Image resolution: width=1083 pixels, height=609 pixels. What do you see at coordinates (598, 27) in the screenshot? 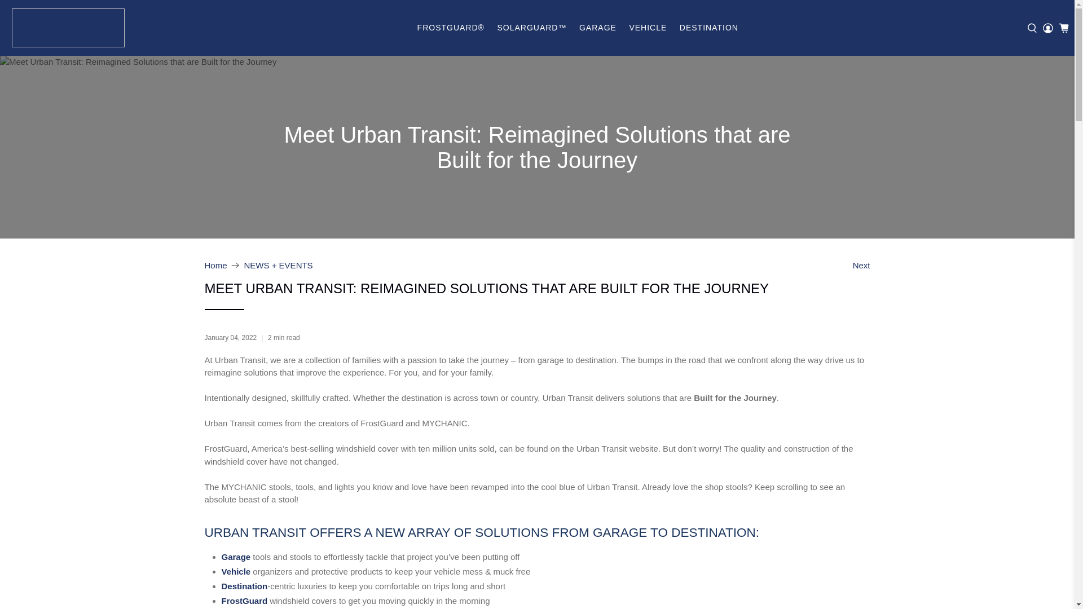
I see `GARAGE` at bounding box center [598, 27].